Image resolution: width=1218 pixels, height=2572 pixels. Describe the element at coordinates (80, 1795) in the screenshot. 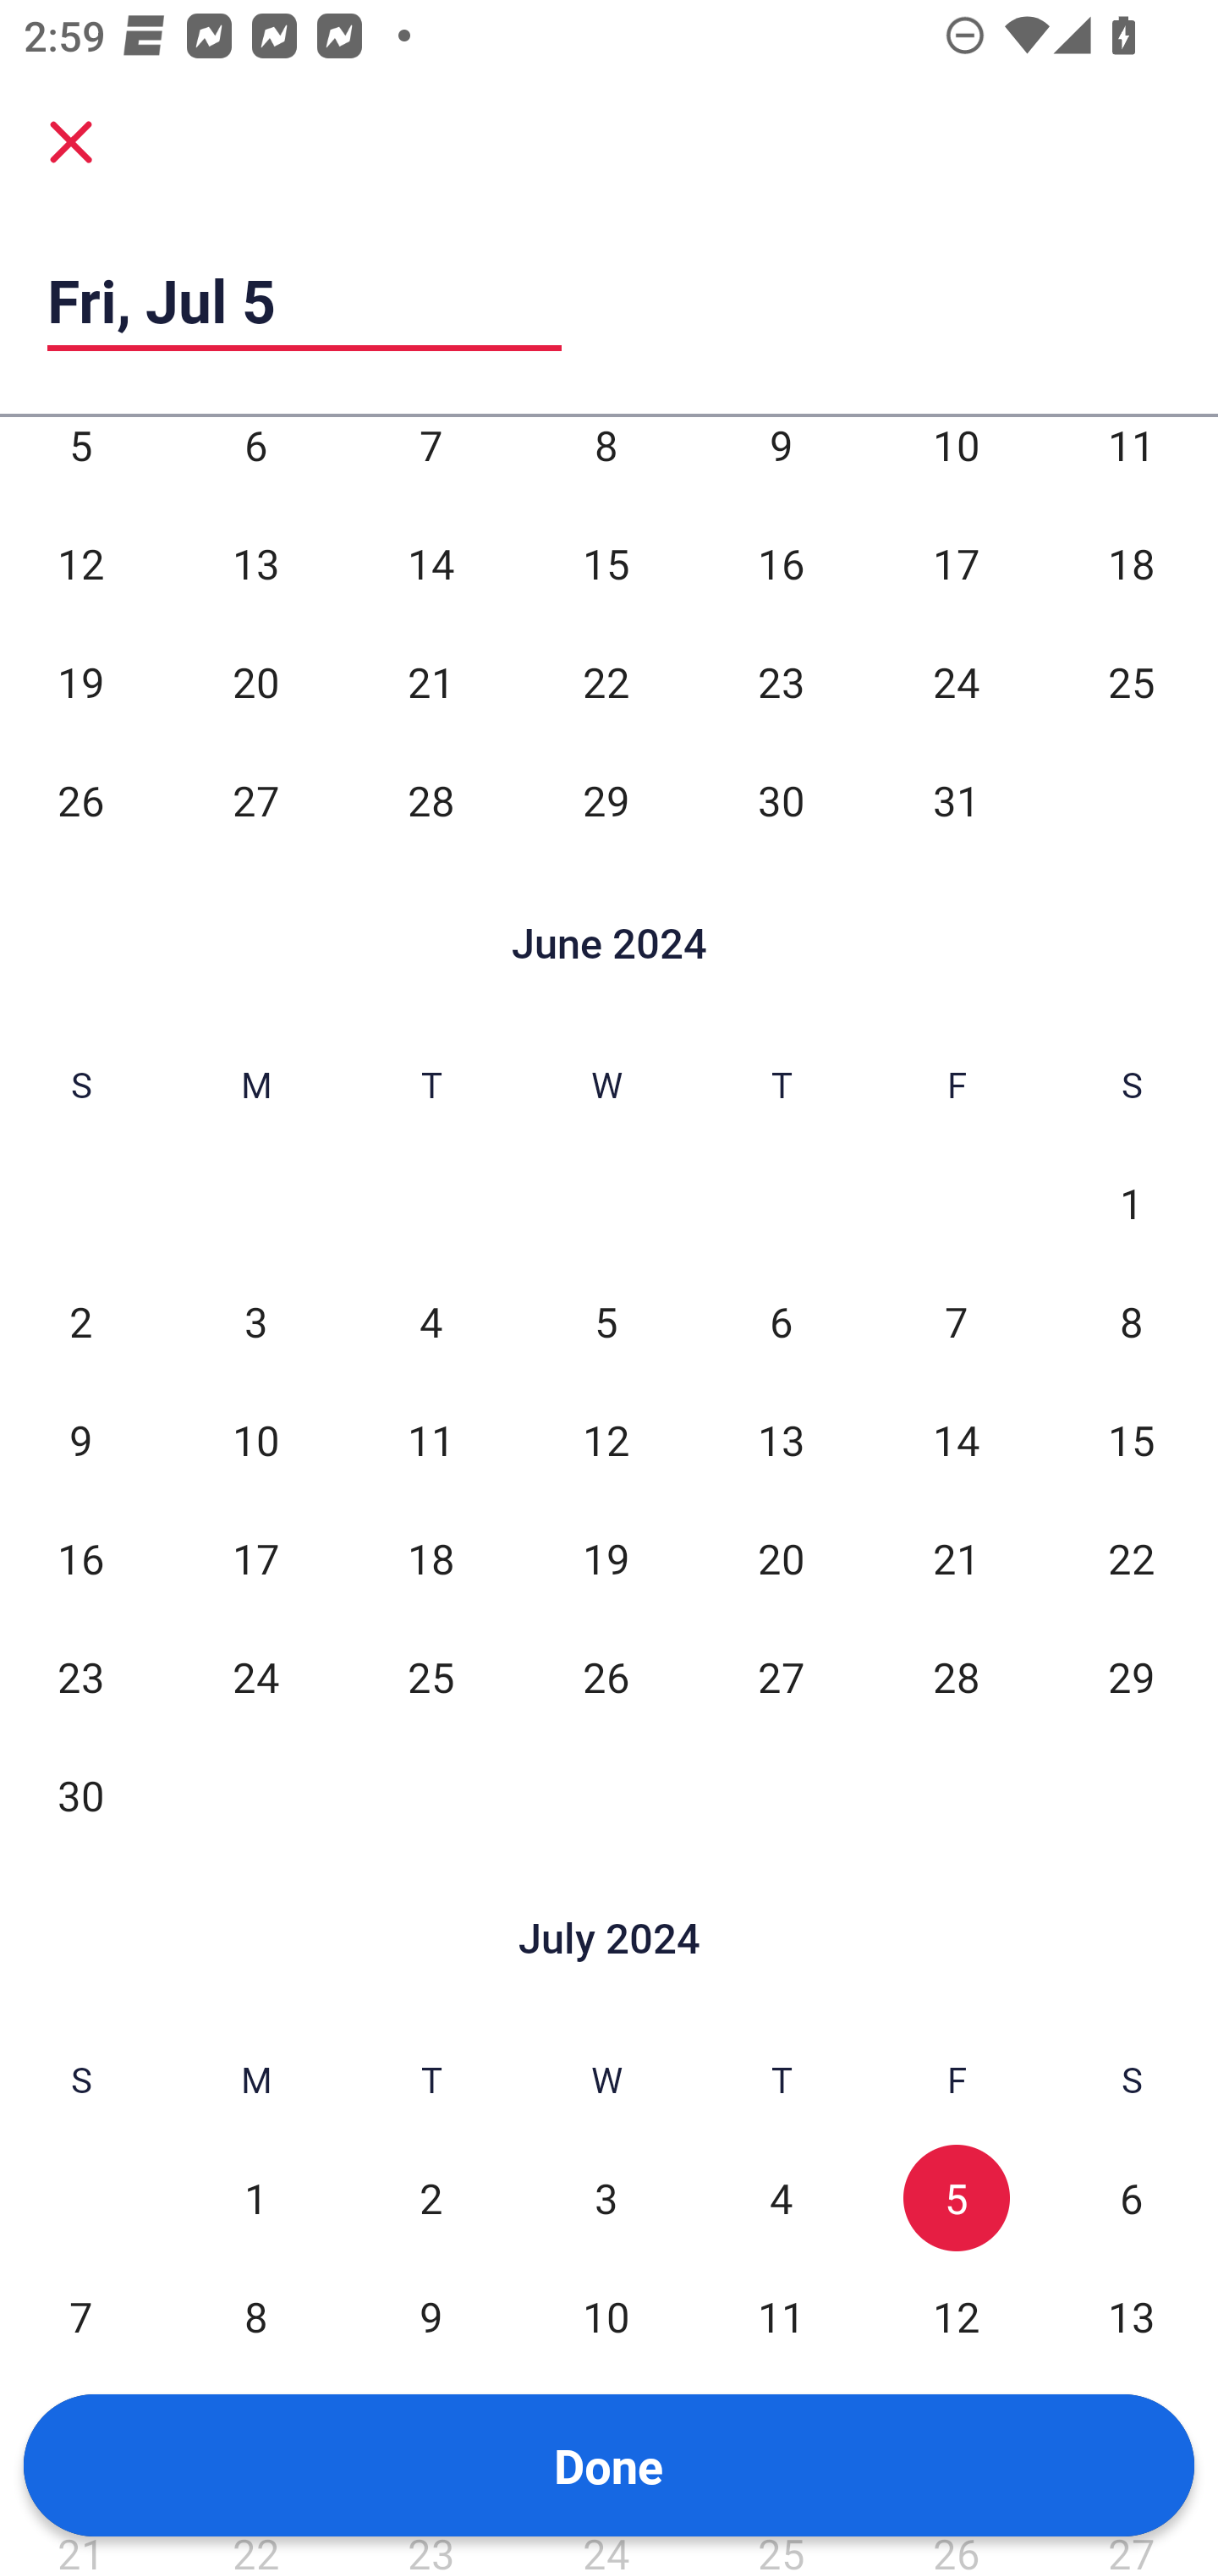

I see `30 Sun, Jun 30, Not Selected` at that location.